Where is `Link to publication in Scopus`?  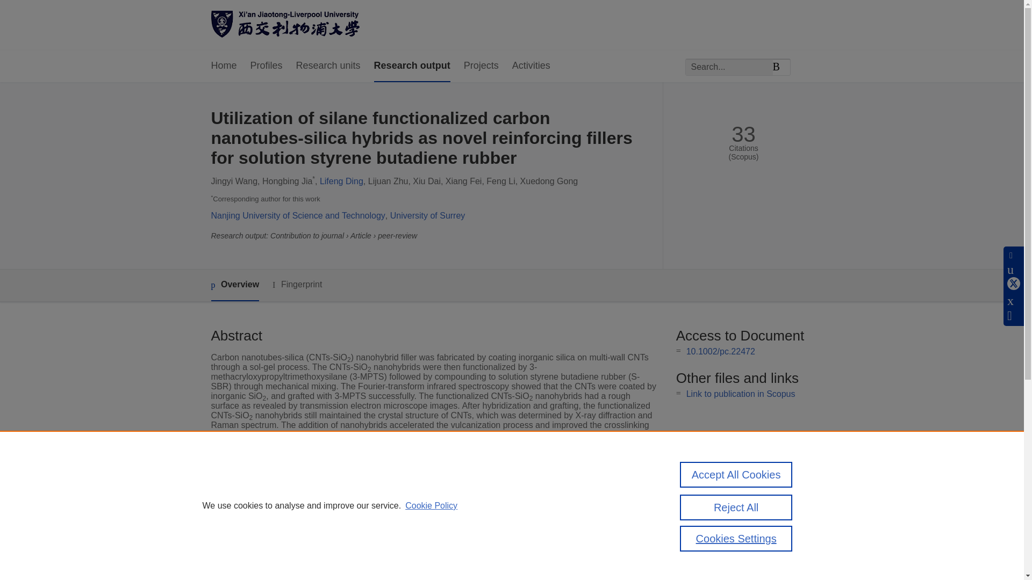 Link to publication in Scopus is located at coordinates (741, 393).